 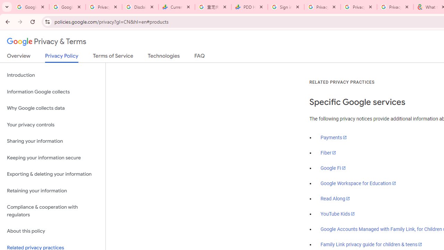 I want to click on Information Google collects, so click(x=53, y=92).